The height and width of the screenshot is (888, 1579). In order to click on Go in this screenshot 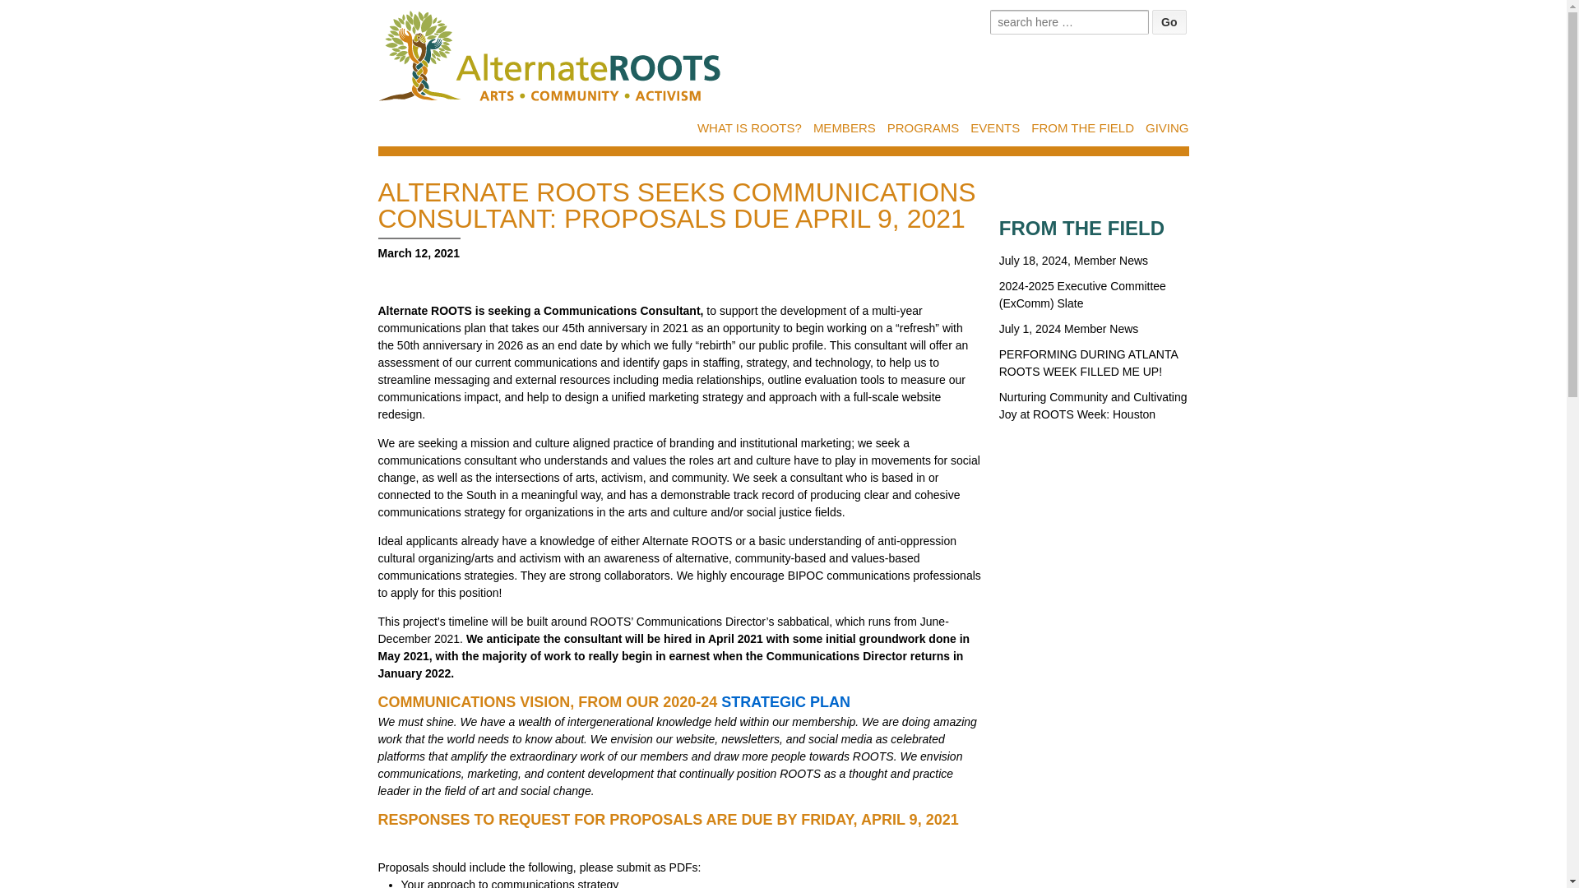, I will do `click(1169, 21)`.